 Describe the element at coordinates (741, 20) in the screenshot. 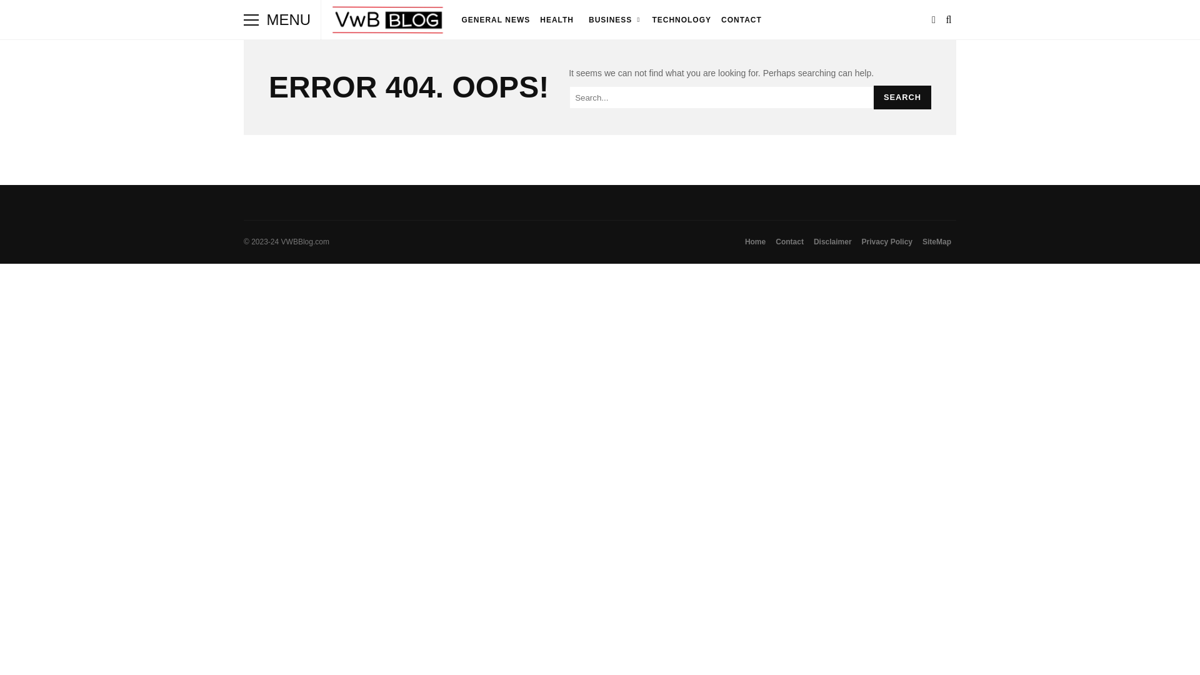

I see `CONTACT` at that location.